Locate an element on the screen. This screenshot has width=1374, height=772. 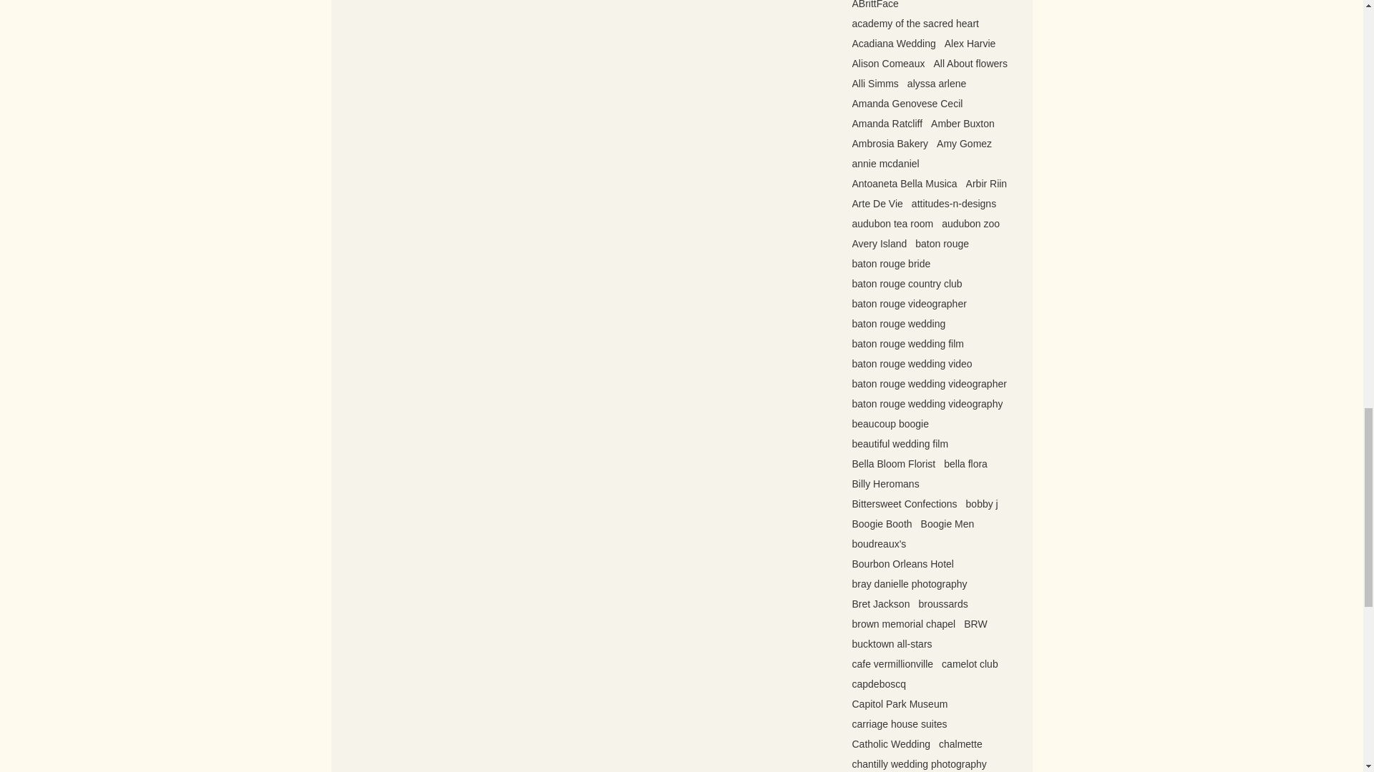
Alex Harvie is located at coordinates (970, 43).